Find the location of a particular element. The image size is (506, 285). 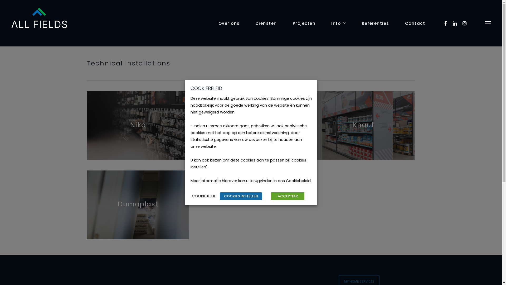

Referenties is located at coordinates (376, 23).